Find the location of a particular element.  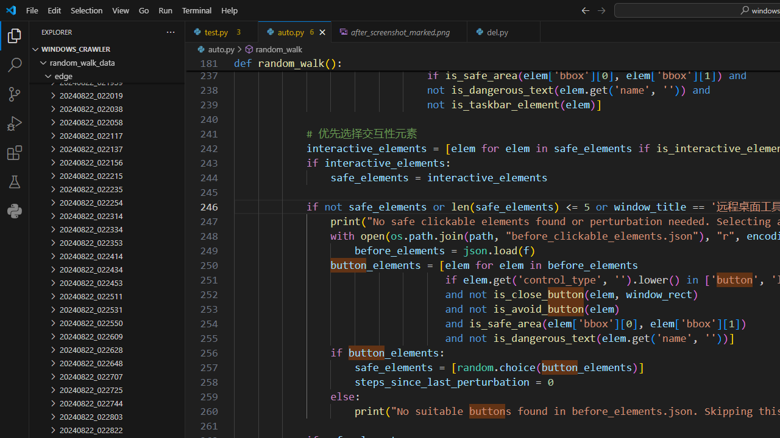

Source Control (Ctrl+Shift+G) is located at coordinates (15, 94).